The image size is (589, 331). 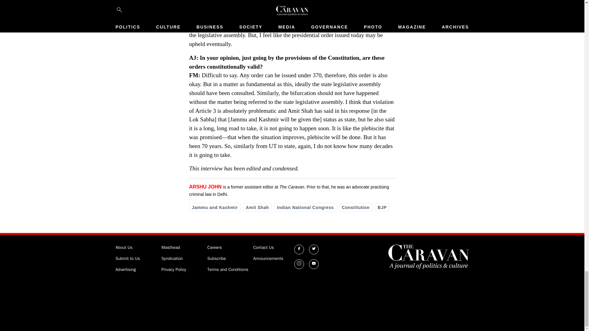 I want to click on Subscribe, so click(x=217, y=258).